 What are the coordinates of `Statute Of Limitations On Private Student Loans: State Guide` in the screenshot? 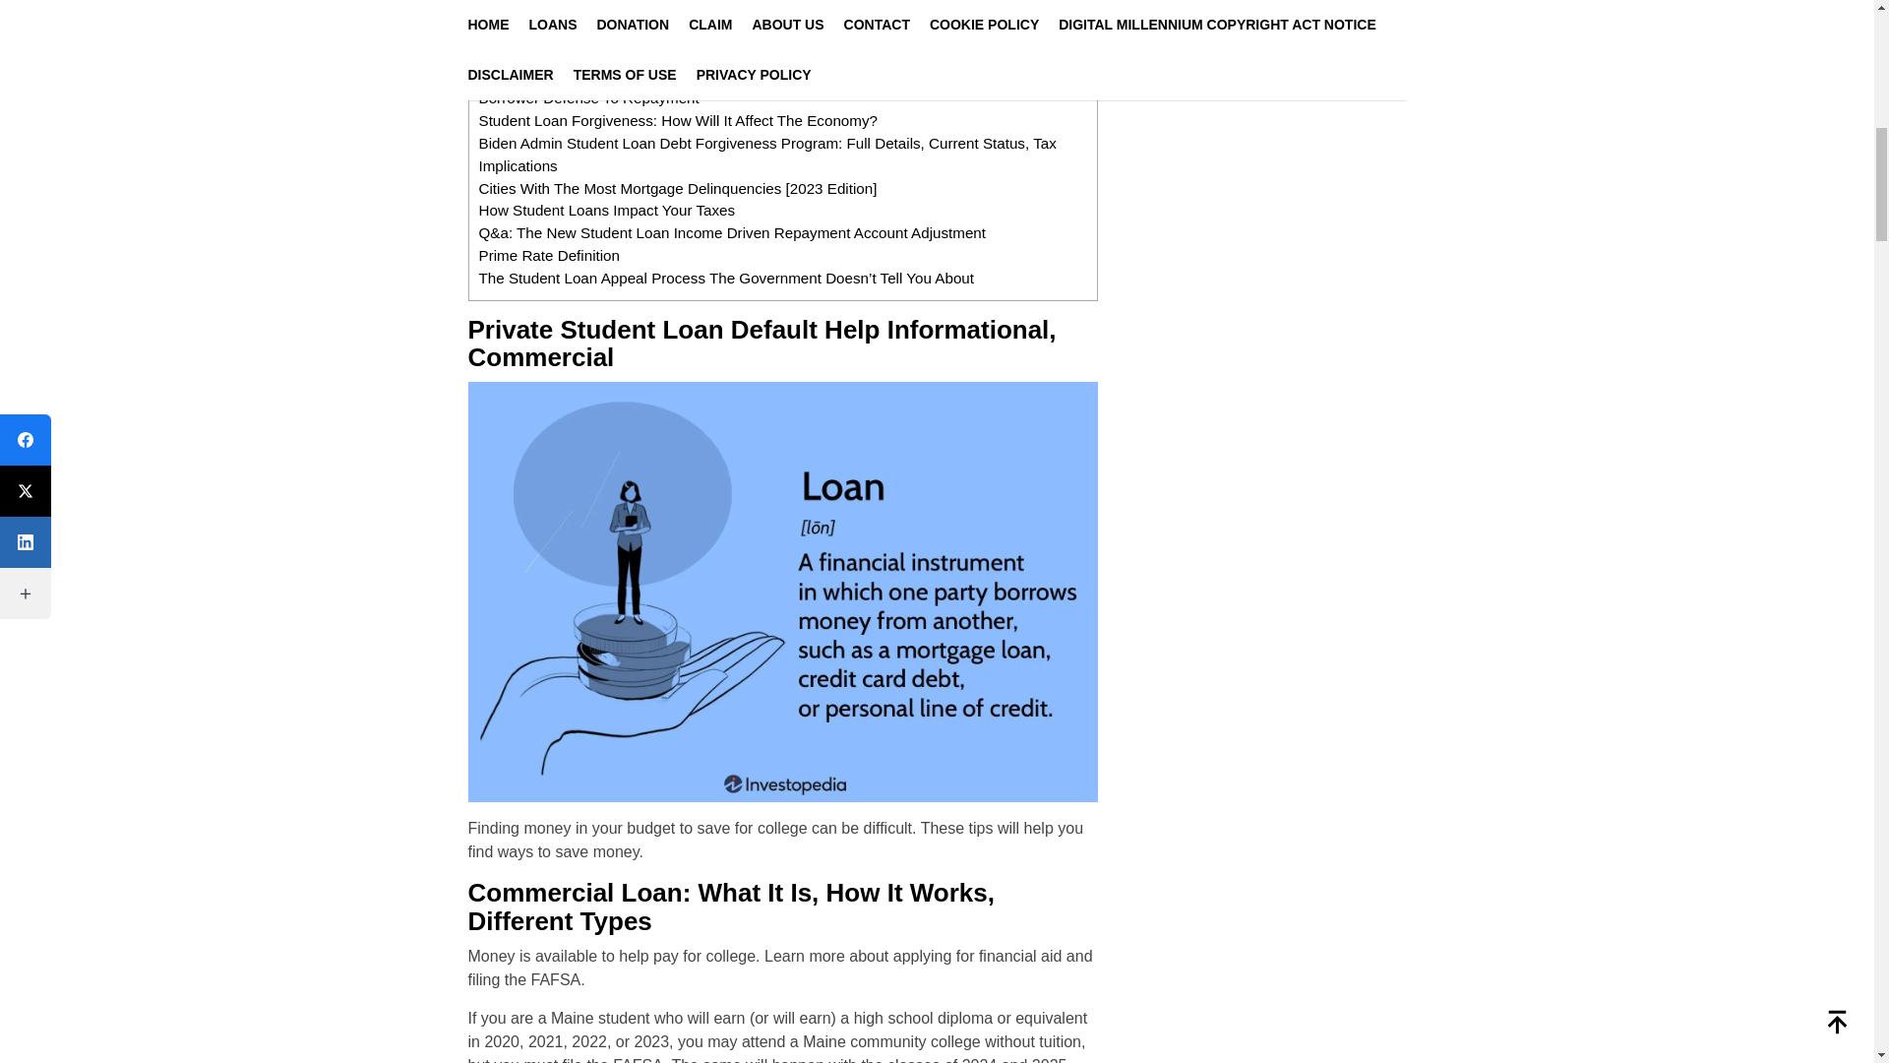 It's located at (681, 53).